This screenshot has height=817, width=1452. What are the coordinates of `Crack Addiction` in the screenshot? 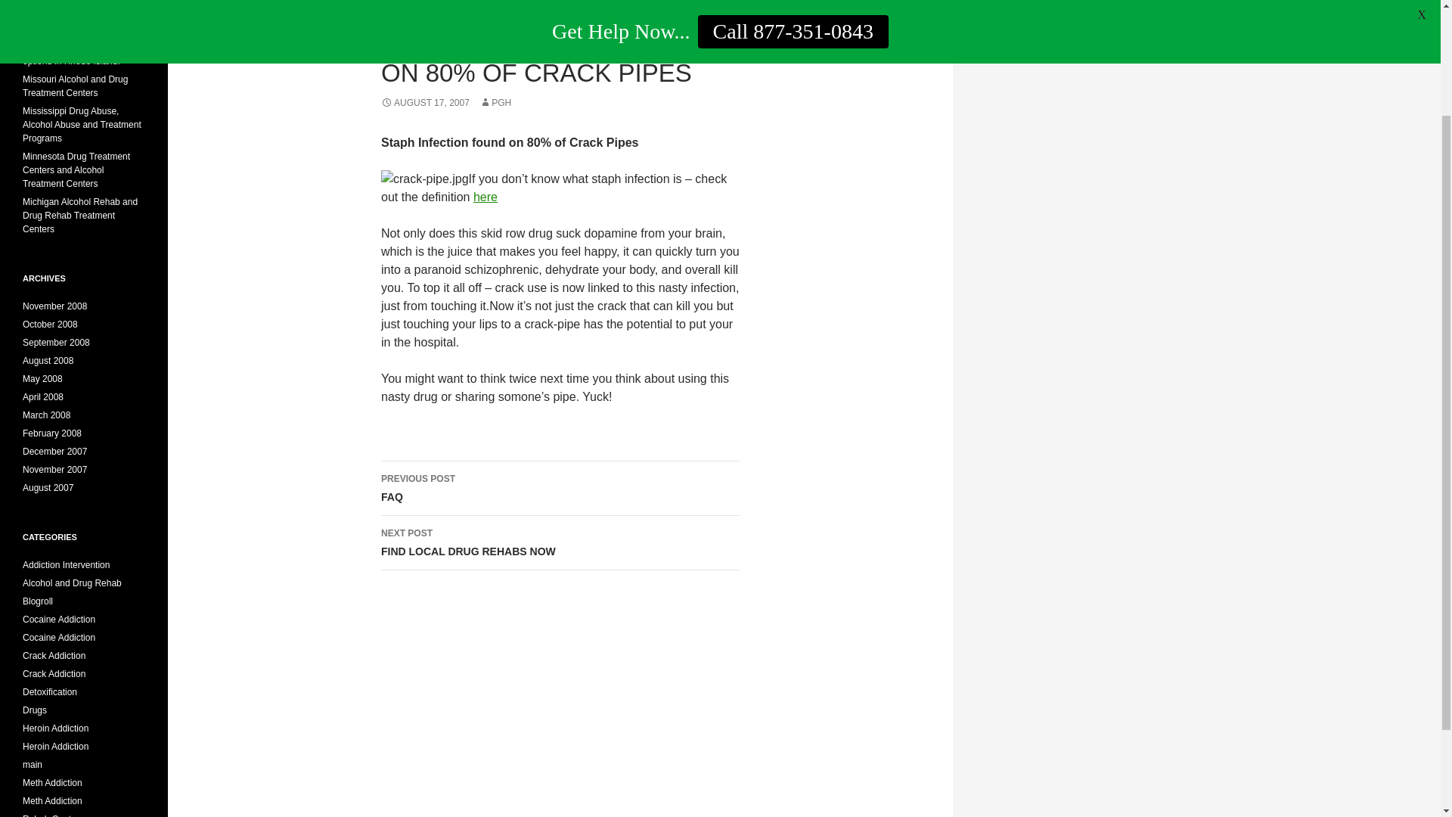 It's located at (54, 673).